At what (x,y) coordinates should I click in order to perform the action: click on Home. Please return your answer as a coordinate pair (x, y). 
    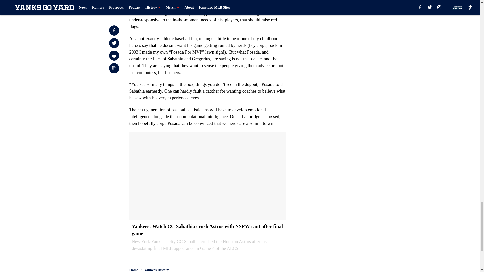
    Looking at the image, I should click on (134, 270).